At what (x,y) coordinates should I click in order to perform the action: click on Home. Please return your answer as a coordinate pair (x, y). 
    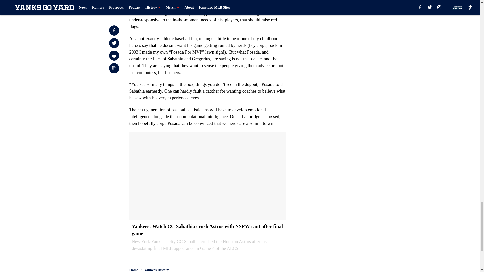
    Looking at the image, I should click on (134, 270).